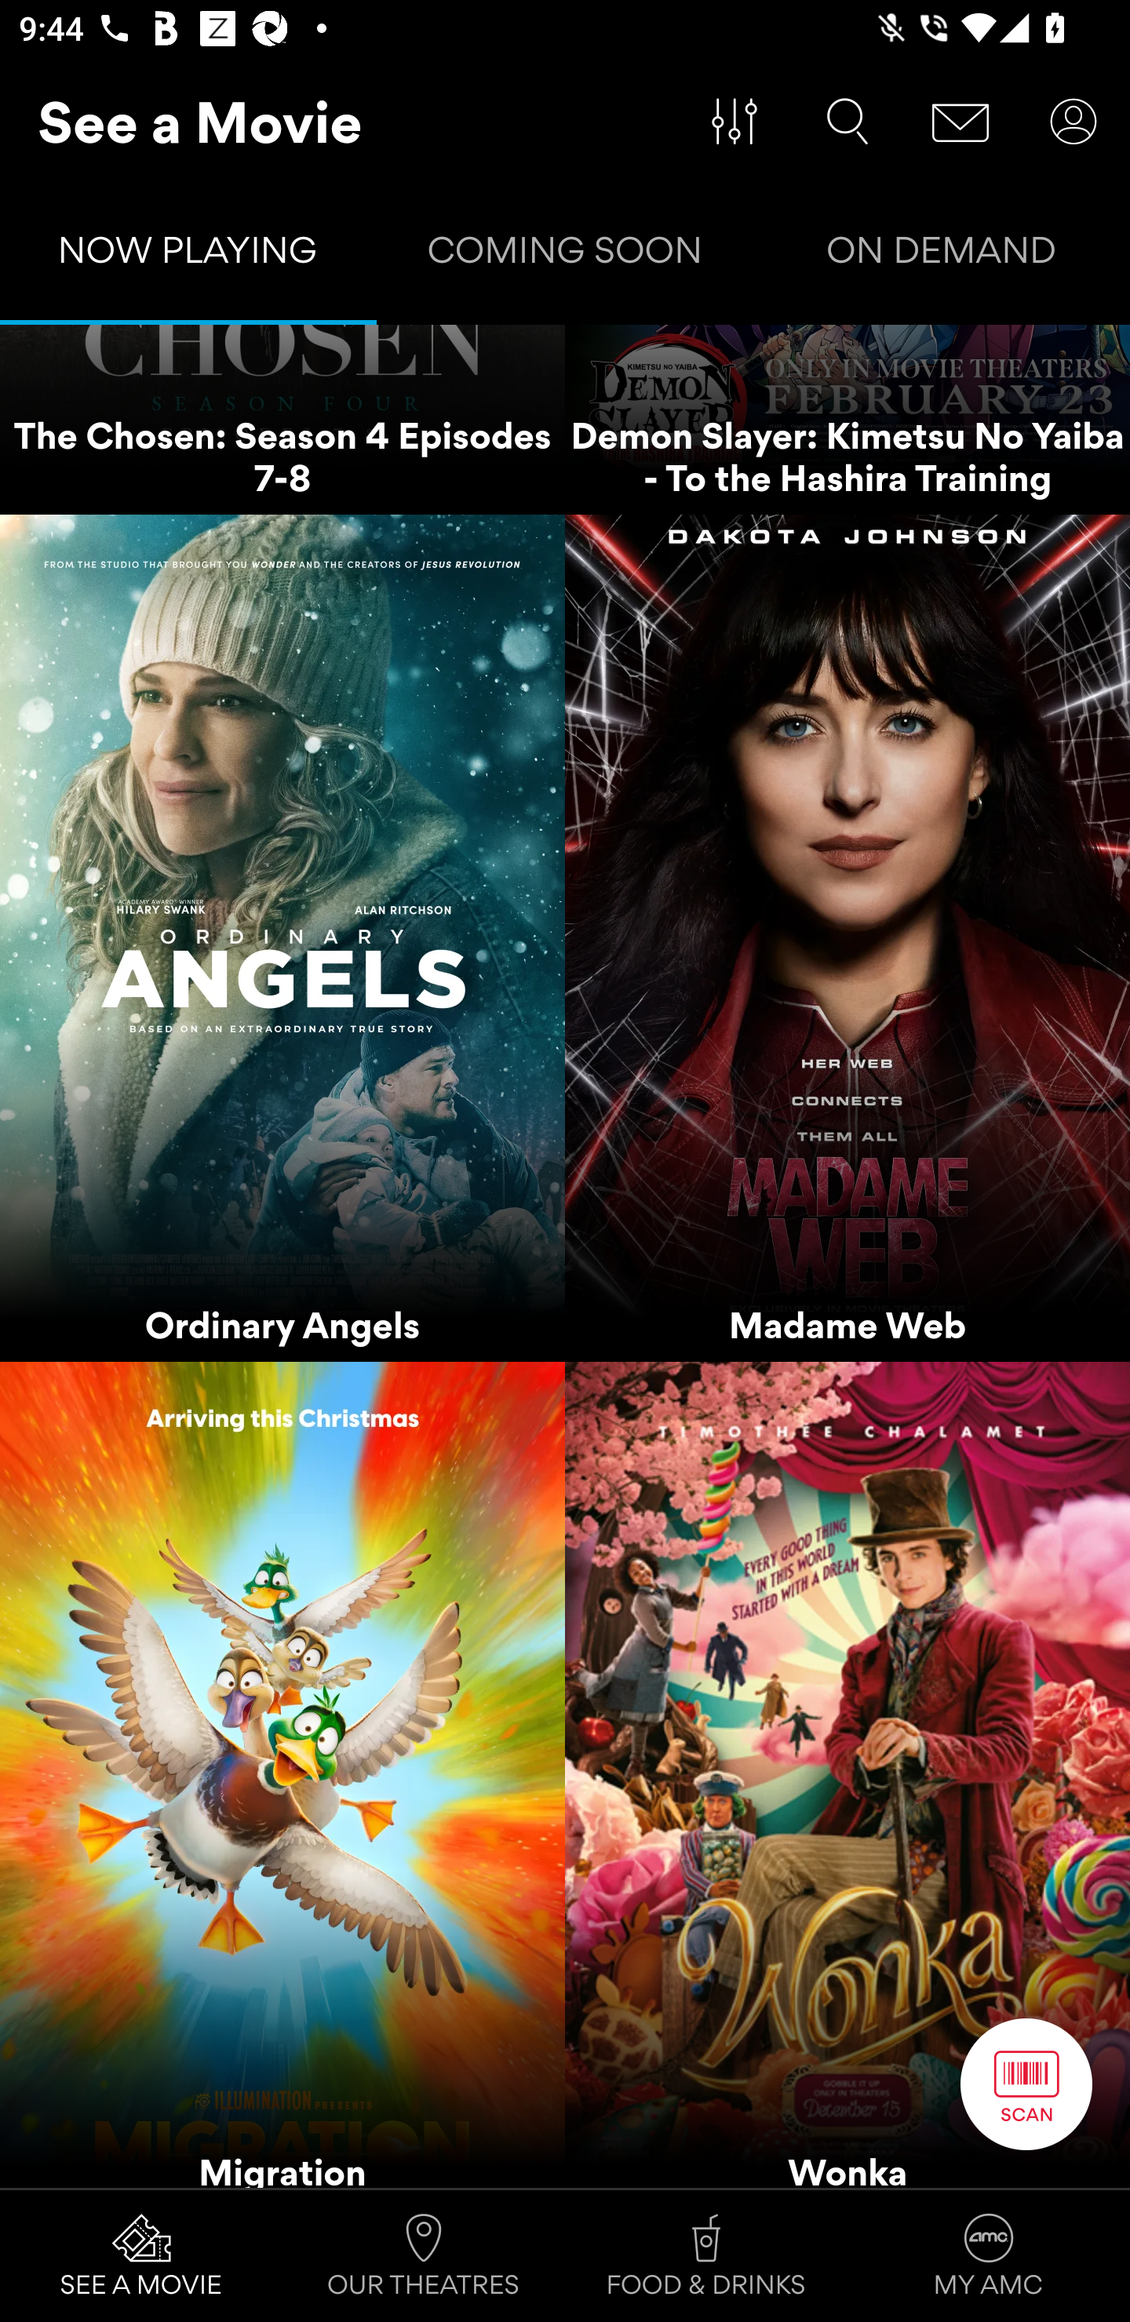 The width and height of the screenshot is (1130, 2322). I want to click on Migration, so click(282, 1774).